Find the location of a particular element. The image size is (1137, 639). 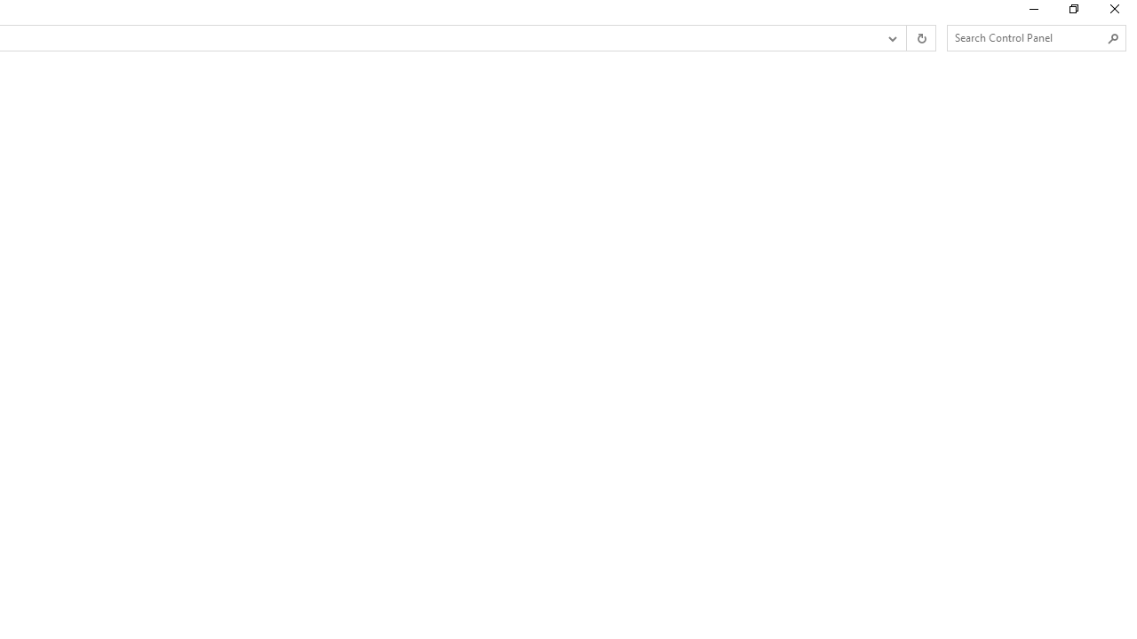

Refresh "System and Security" (F5) is located at coordinates (920, 38).